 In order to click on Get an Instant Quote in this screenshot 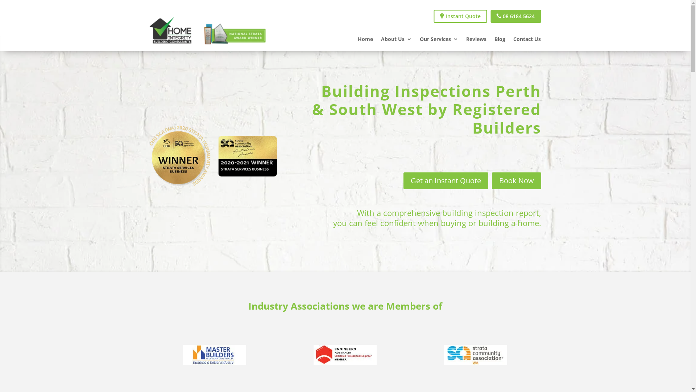, I will do `click(446, 181)`.